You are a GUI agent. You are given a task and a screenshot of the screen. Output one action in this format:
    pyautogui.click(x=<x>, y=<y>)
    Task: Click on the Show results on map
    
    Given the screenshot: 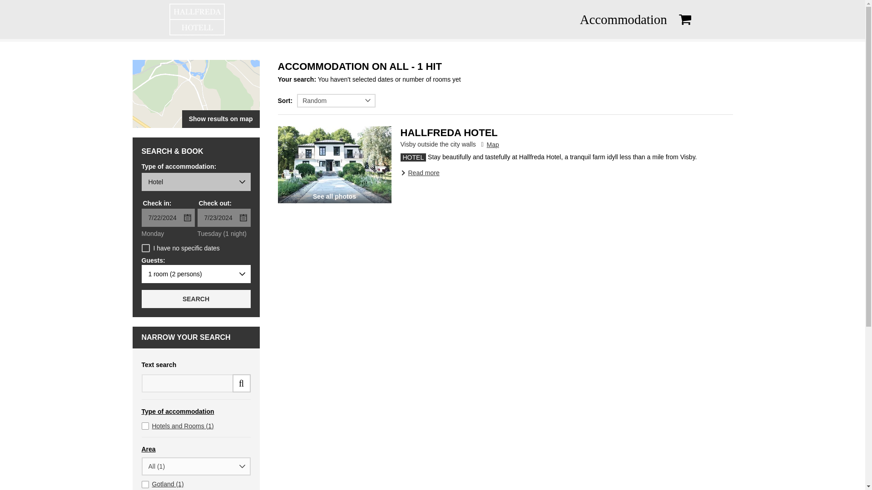 What is the action you would take?
    pyautogui.click(x=196, y=93)
    